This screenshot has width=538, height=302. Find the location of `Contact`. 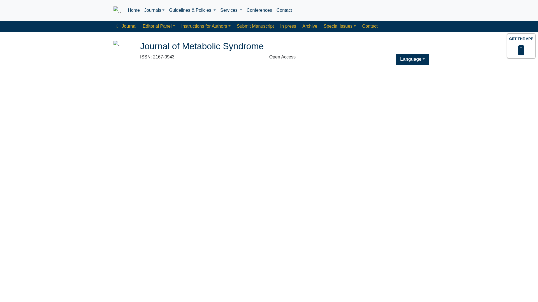

Contact is located at coordinates (370, 26).